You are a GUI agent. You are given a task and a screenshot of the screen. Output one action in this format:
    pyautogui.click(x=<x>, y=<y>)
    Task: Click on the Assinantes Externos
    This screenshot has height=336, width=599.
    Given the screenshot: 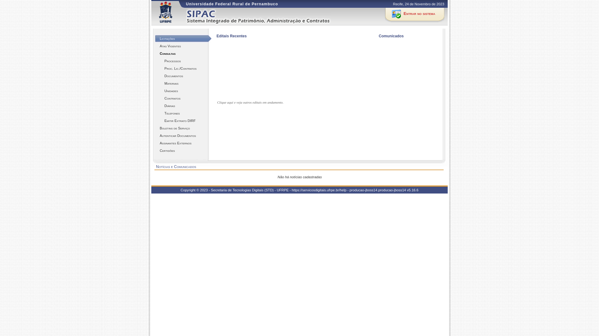 What is the action you would take?
    pyautogui.click(x=183, y=143)
    